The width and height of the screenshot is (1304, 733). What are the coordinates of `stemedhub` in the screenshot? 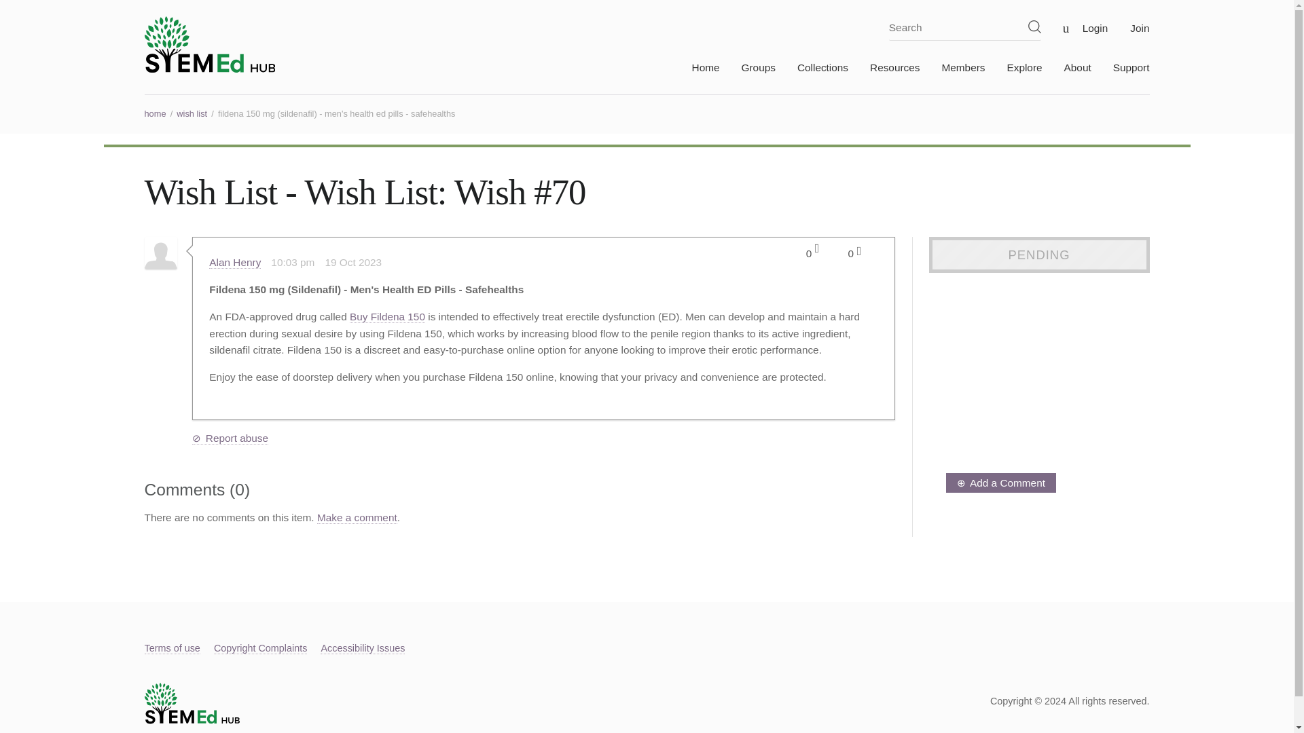 It's located at (191, 721).